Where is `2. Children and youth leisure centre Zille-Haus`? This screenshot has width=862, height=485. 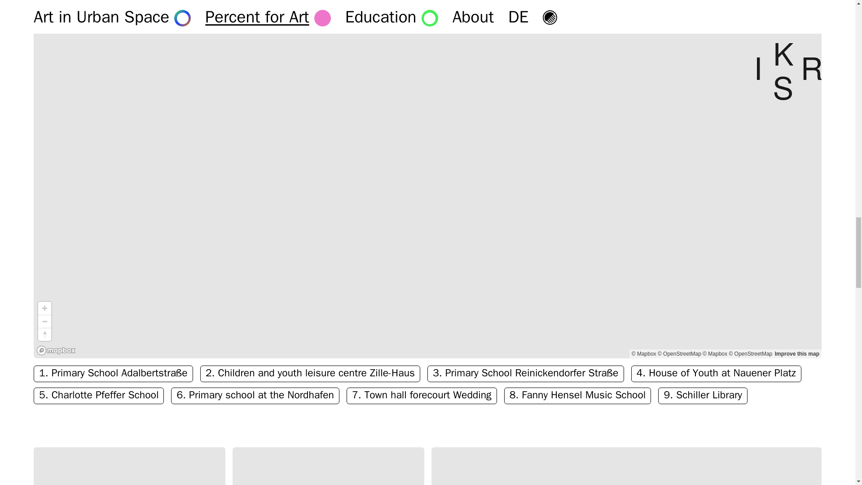
2. Children and youth leisure centre Zille-Haus is located at coordinates (310, 374).